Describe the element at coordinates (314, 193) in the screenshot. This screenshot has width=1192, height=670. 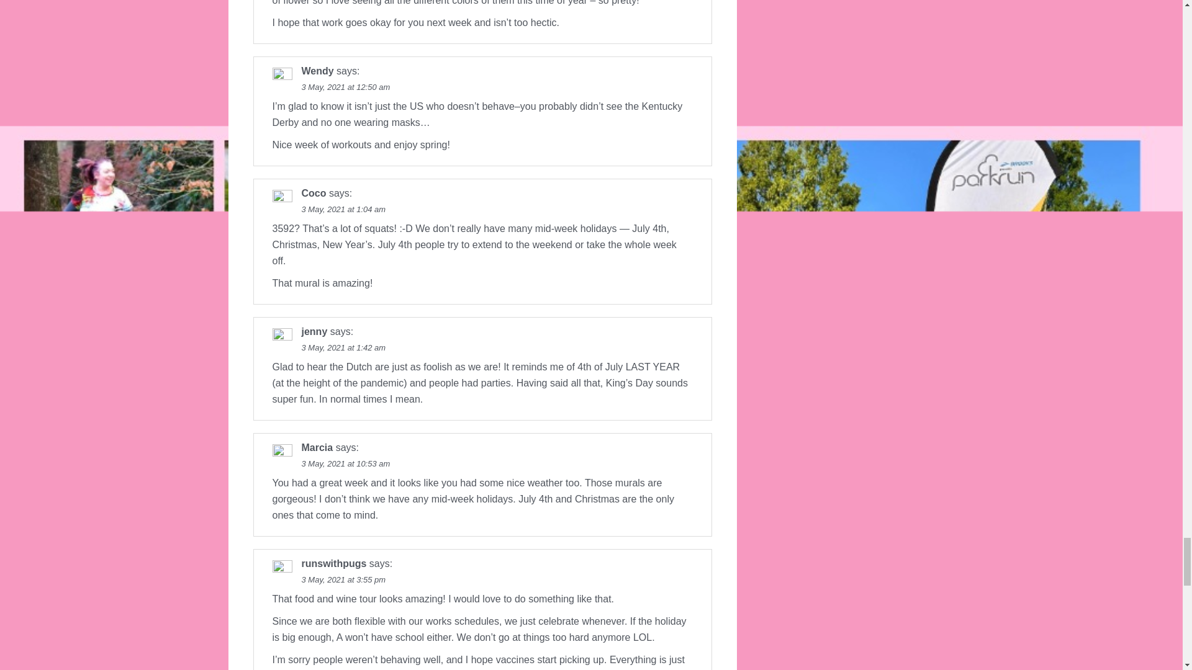
I see `Coco` at that location.